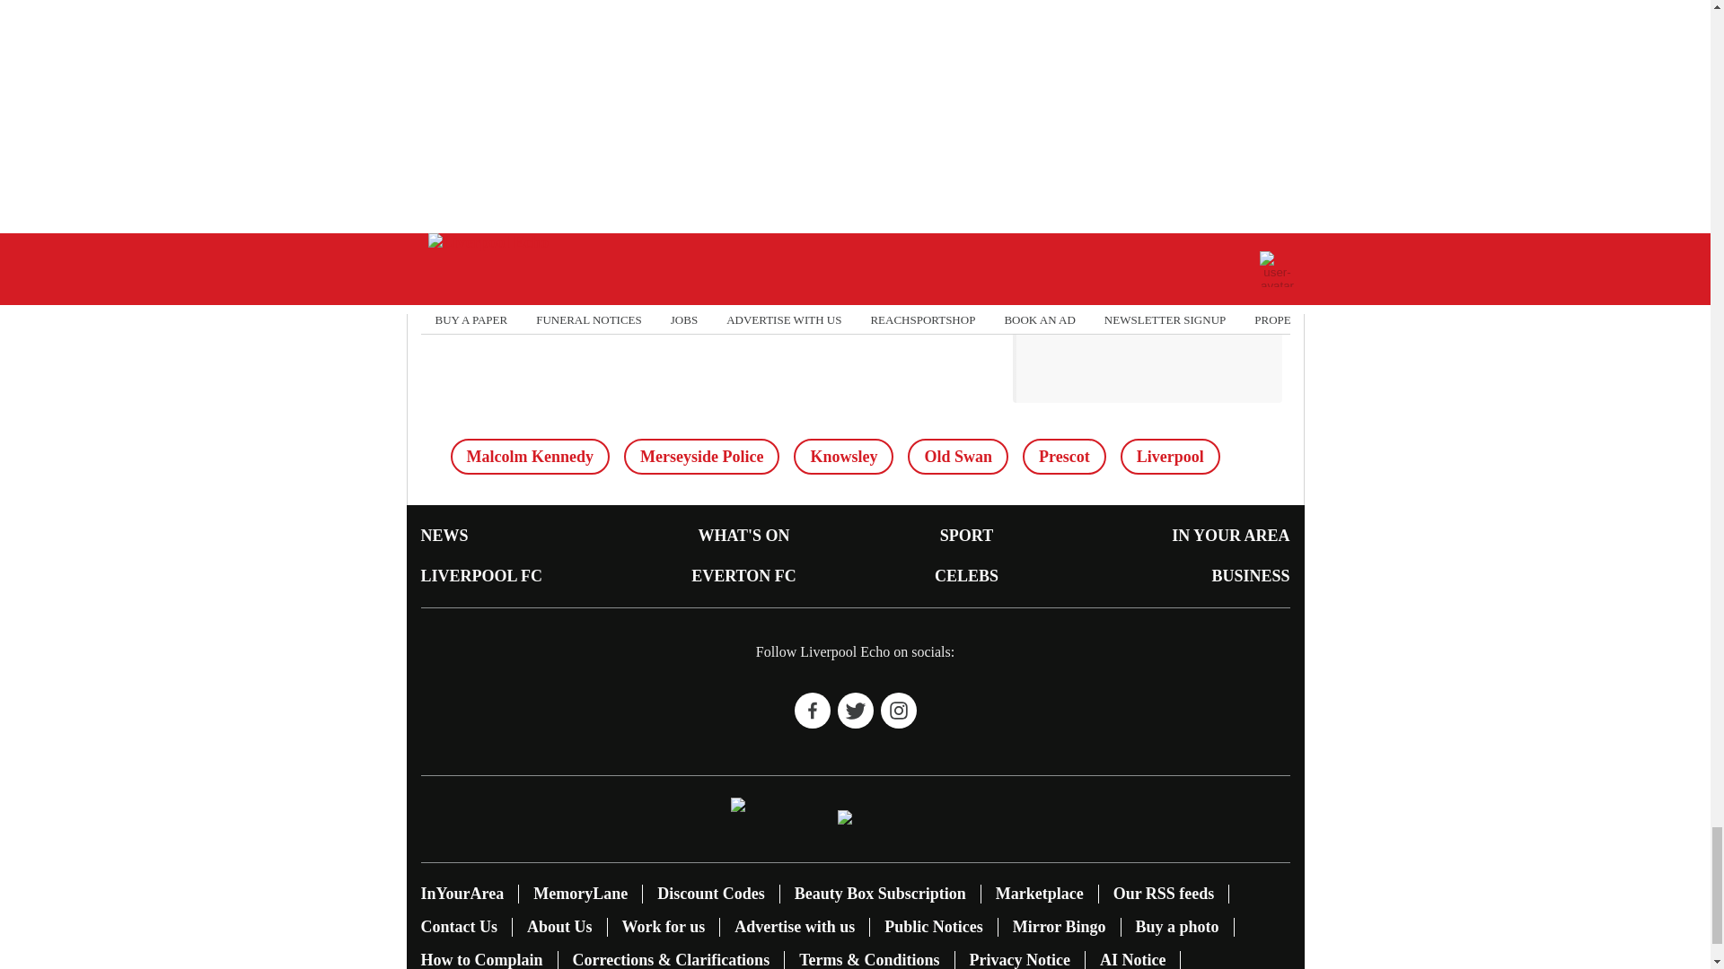 This screenshot has height=969, width=1724. Describe the element at coordinates (958, 457) in the screenshot. I see `Old Swan` at that location.